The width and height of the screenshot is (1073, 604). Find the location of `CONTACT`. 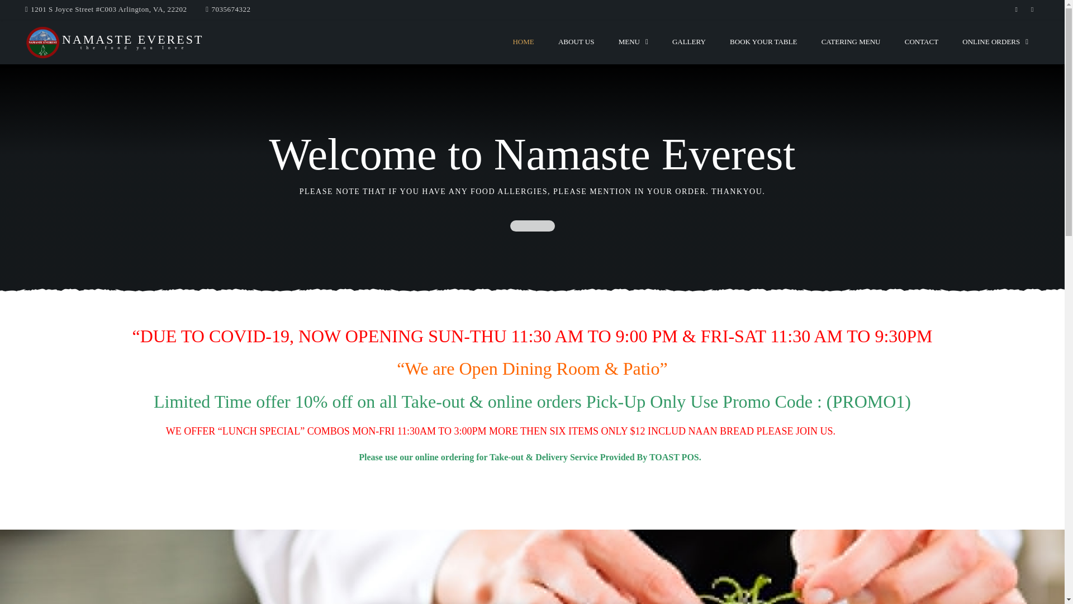

CONTACT is located at coordinates (689, 41).